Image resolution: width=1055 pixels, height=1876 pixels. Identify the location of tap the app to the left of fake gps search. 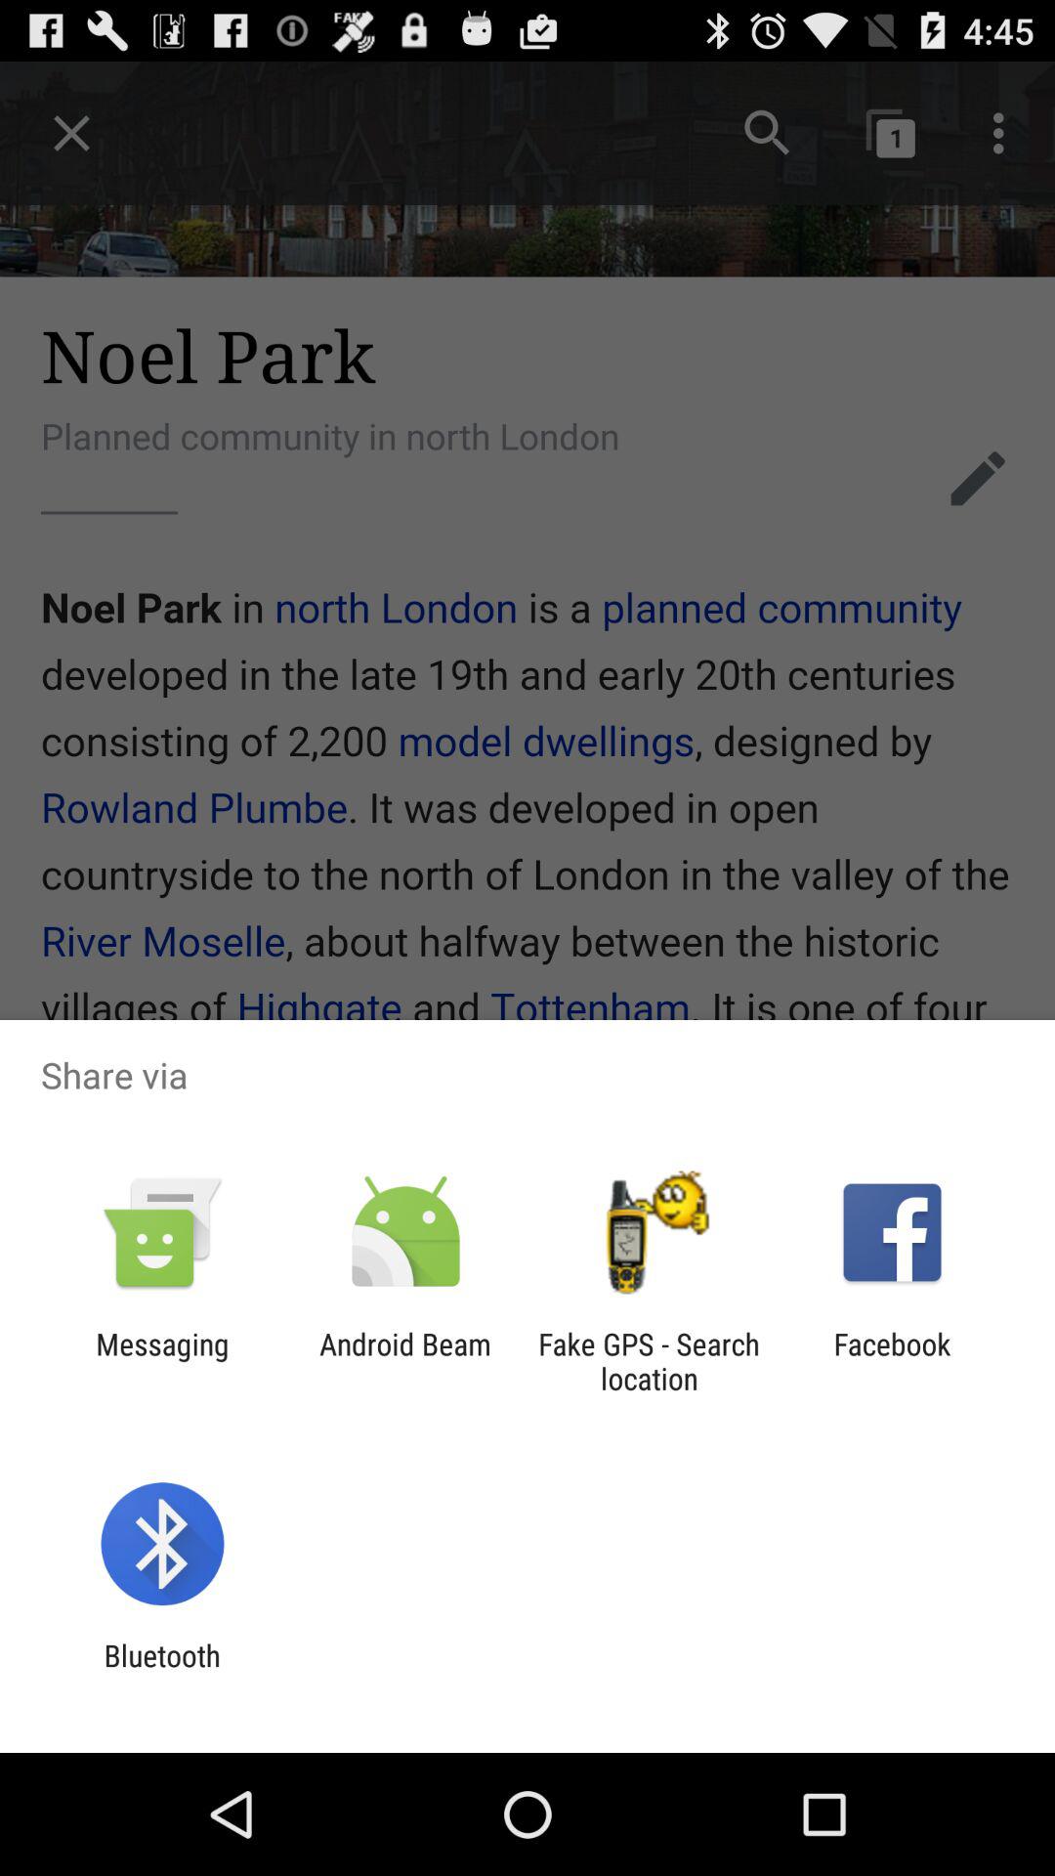
(404, 1361).